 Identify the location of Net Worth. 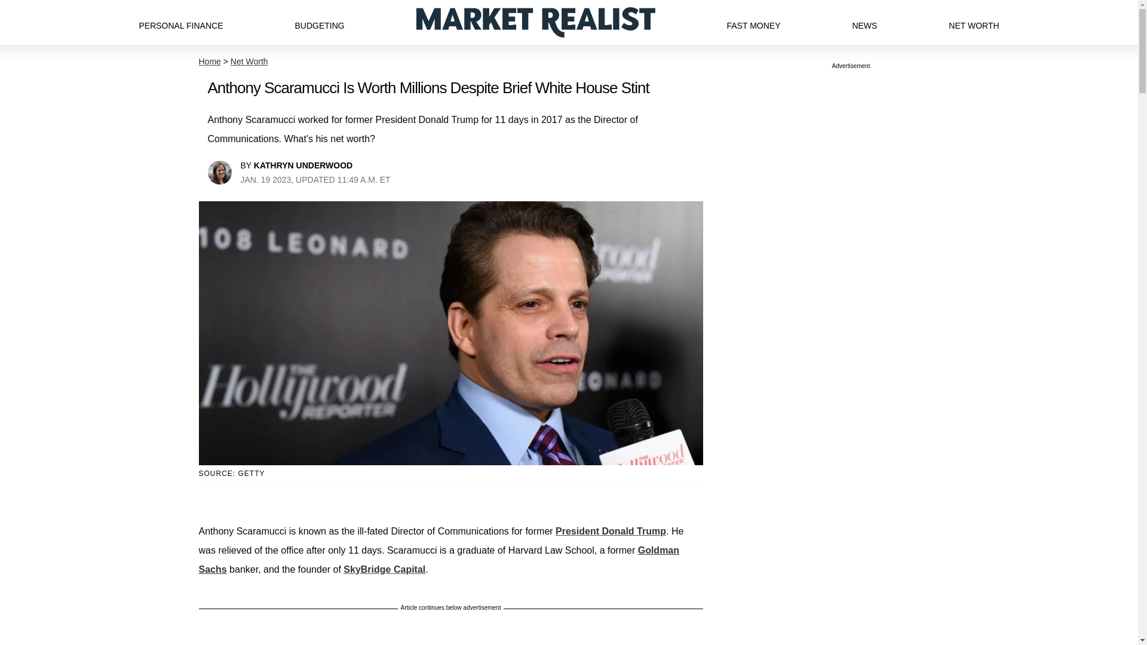
(249, 62).